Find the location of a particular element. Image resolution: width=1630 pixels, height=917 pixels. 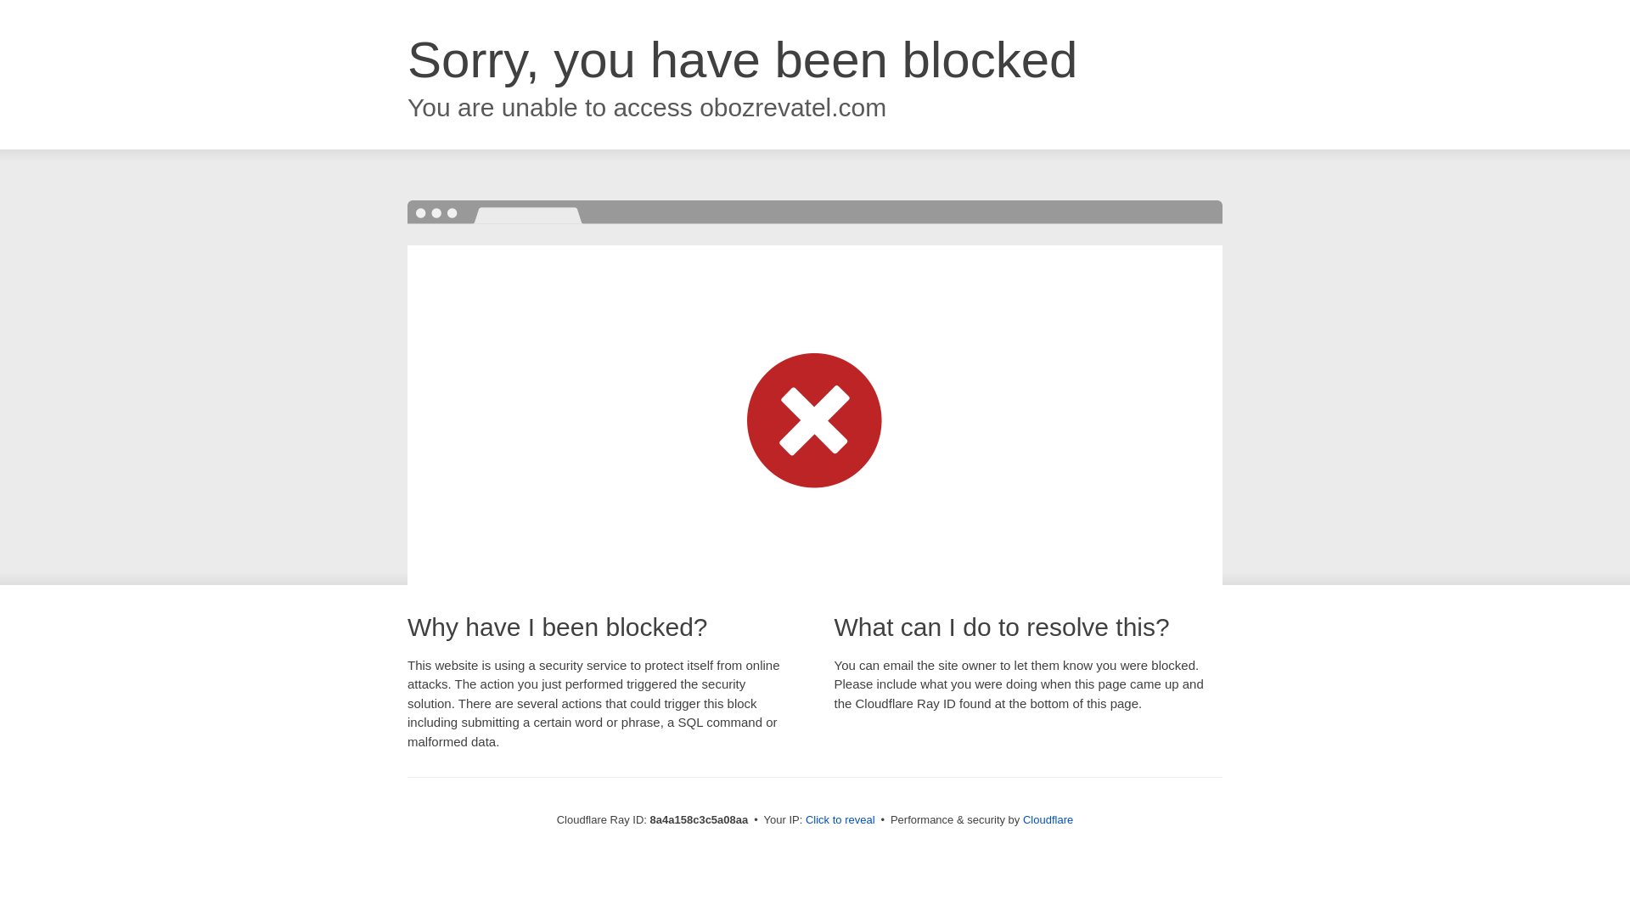

Click to reveal is located at coordinates (840, 820).